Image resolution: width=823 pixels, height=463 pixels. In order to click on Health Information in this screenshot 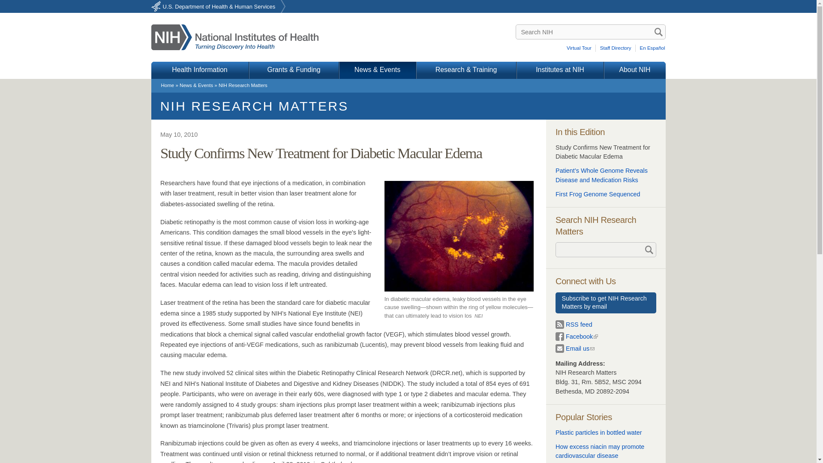, I will do `click(199, 70)`.